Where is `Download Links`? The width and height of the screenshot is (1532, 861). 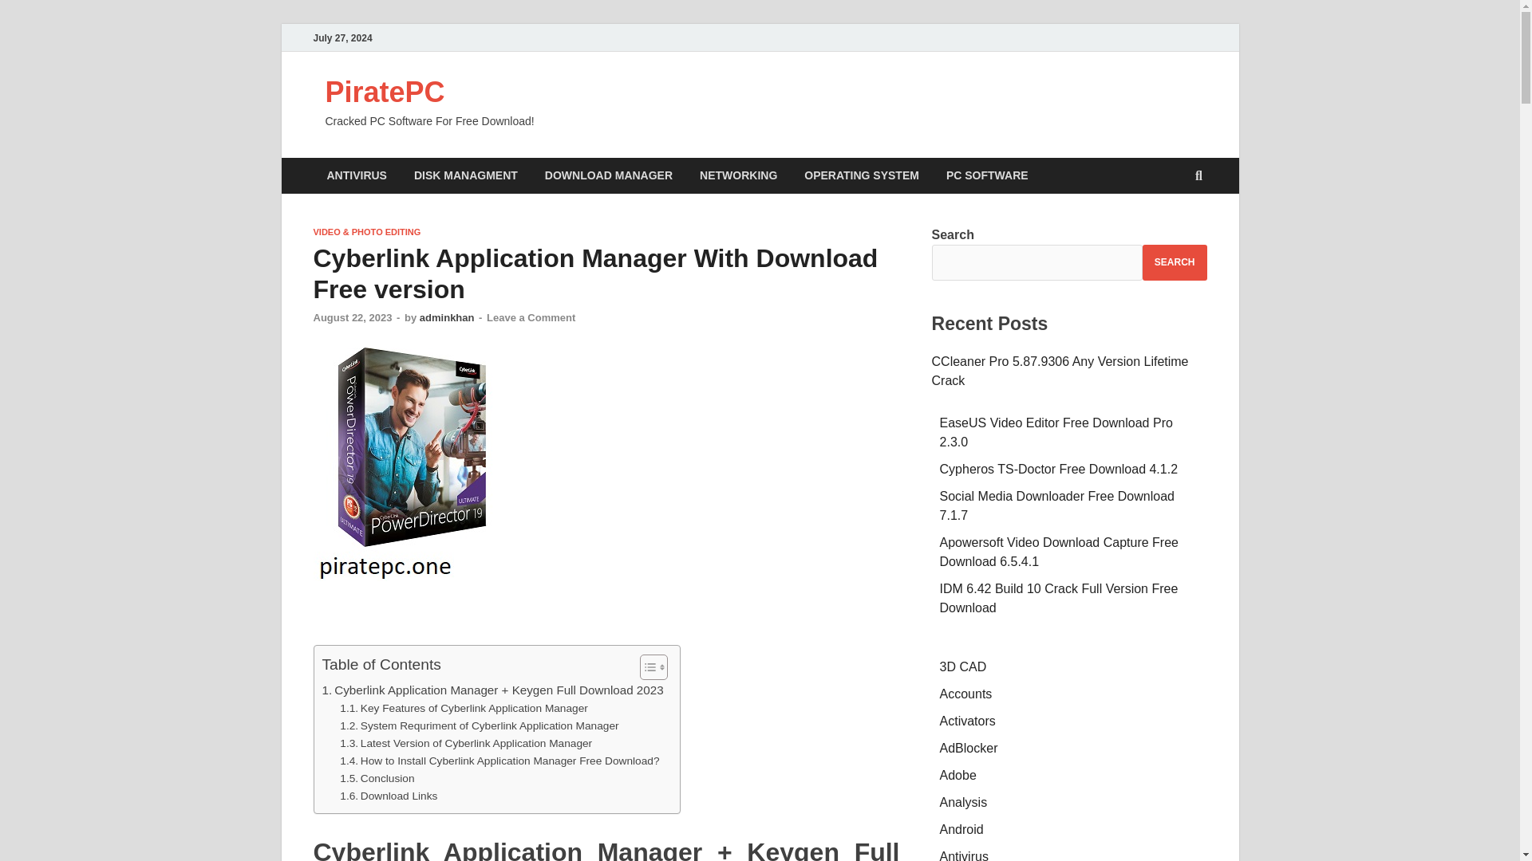 Download Links is located at coordinates (388, 796).